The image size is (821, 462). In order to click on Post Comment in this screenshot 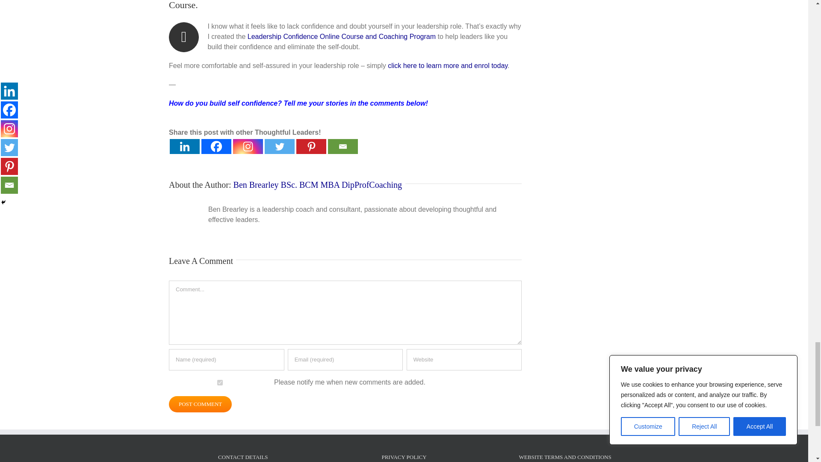, I will do `click(200, 404)`.